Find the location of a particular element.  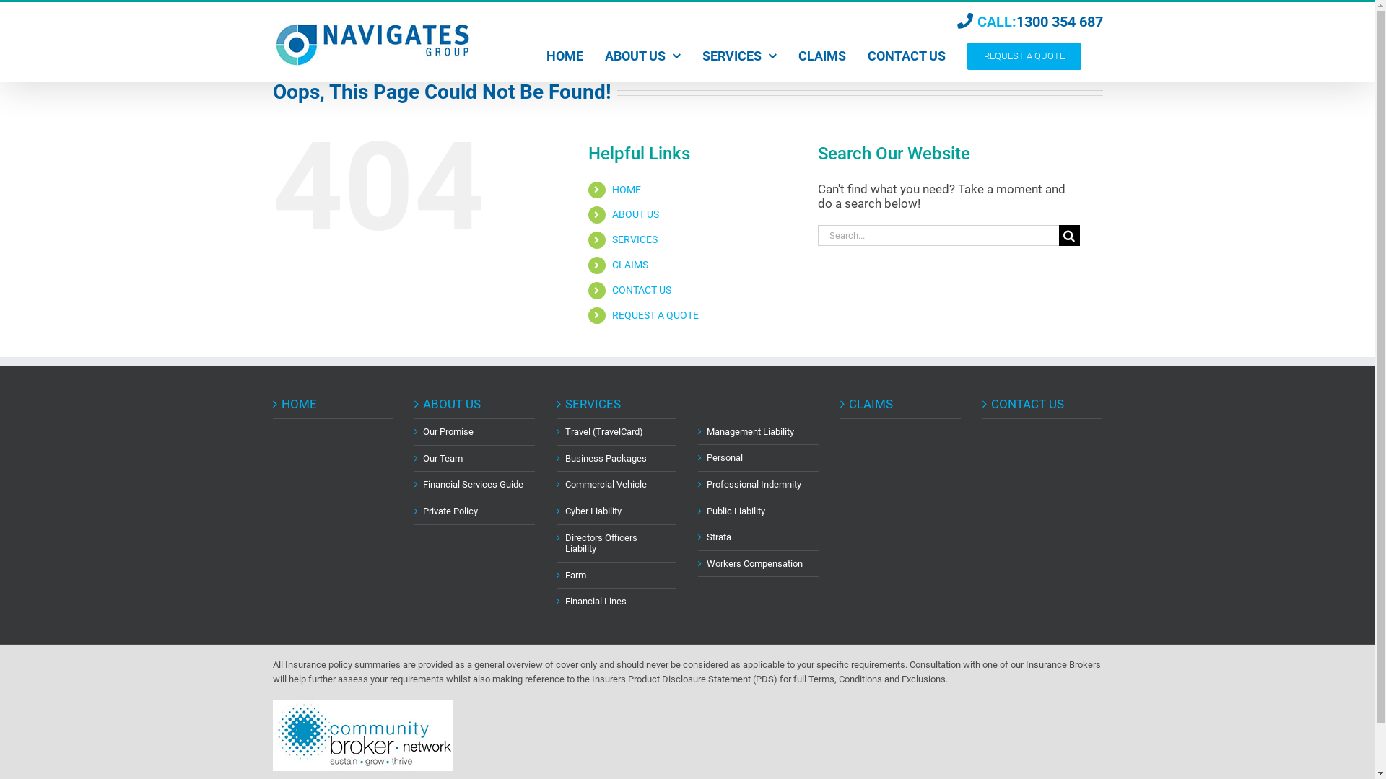

Professional Indemnity is located at coordinates (759, 485).